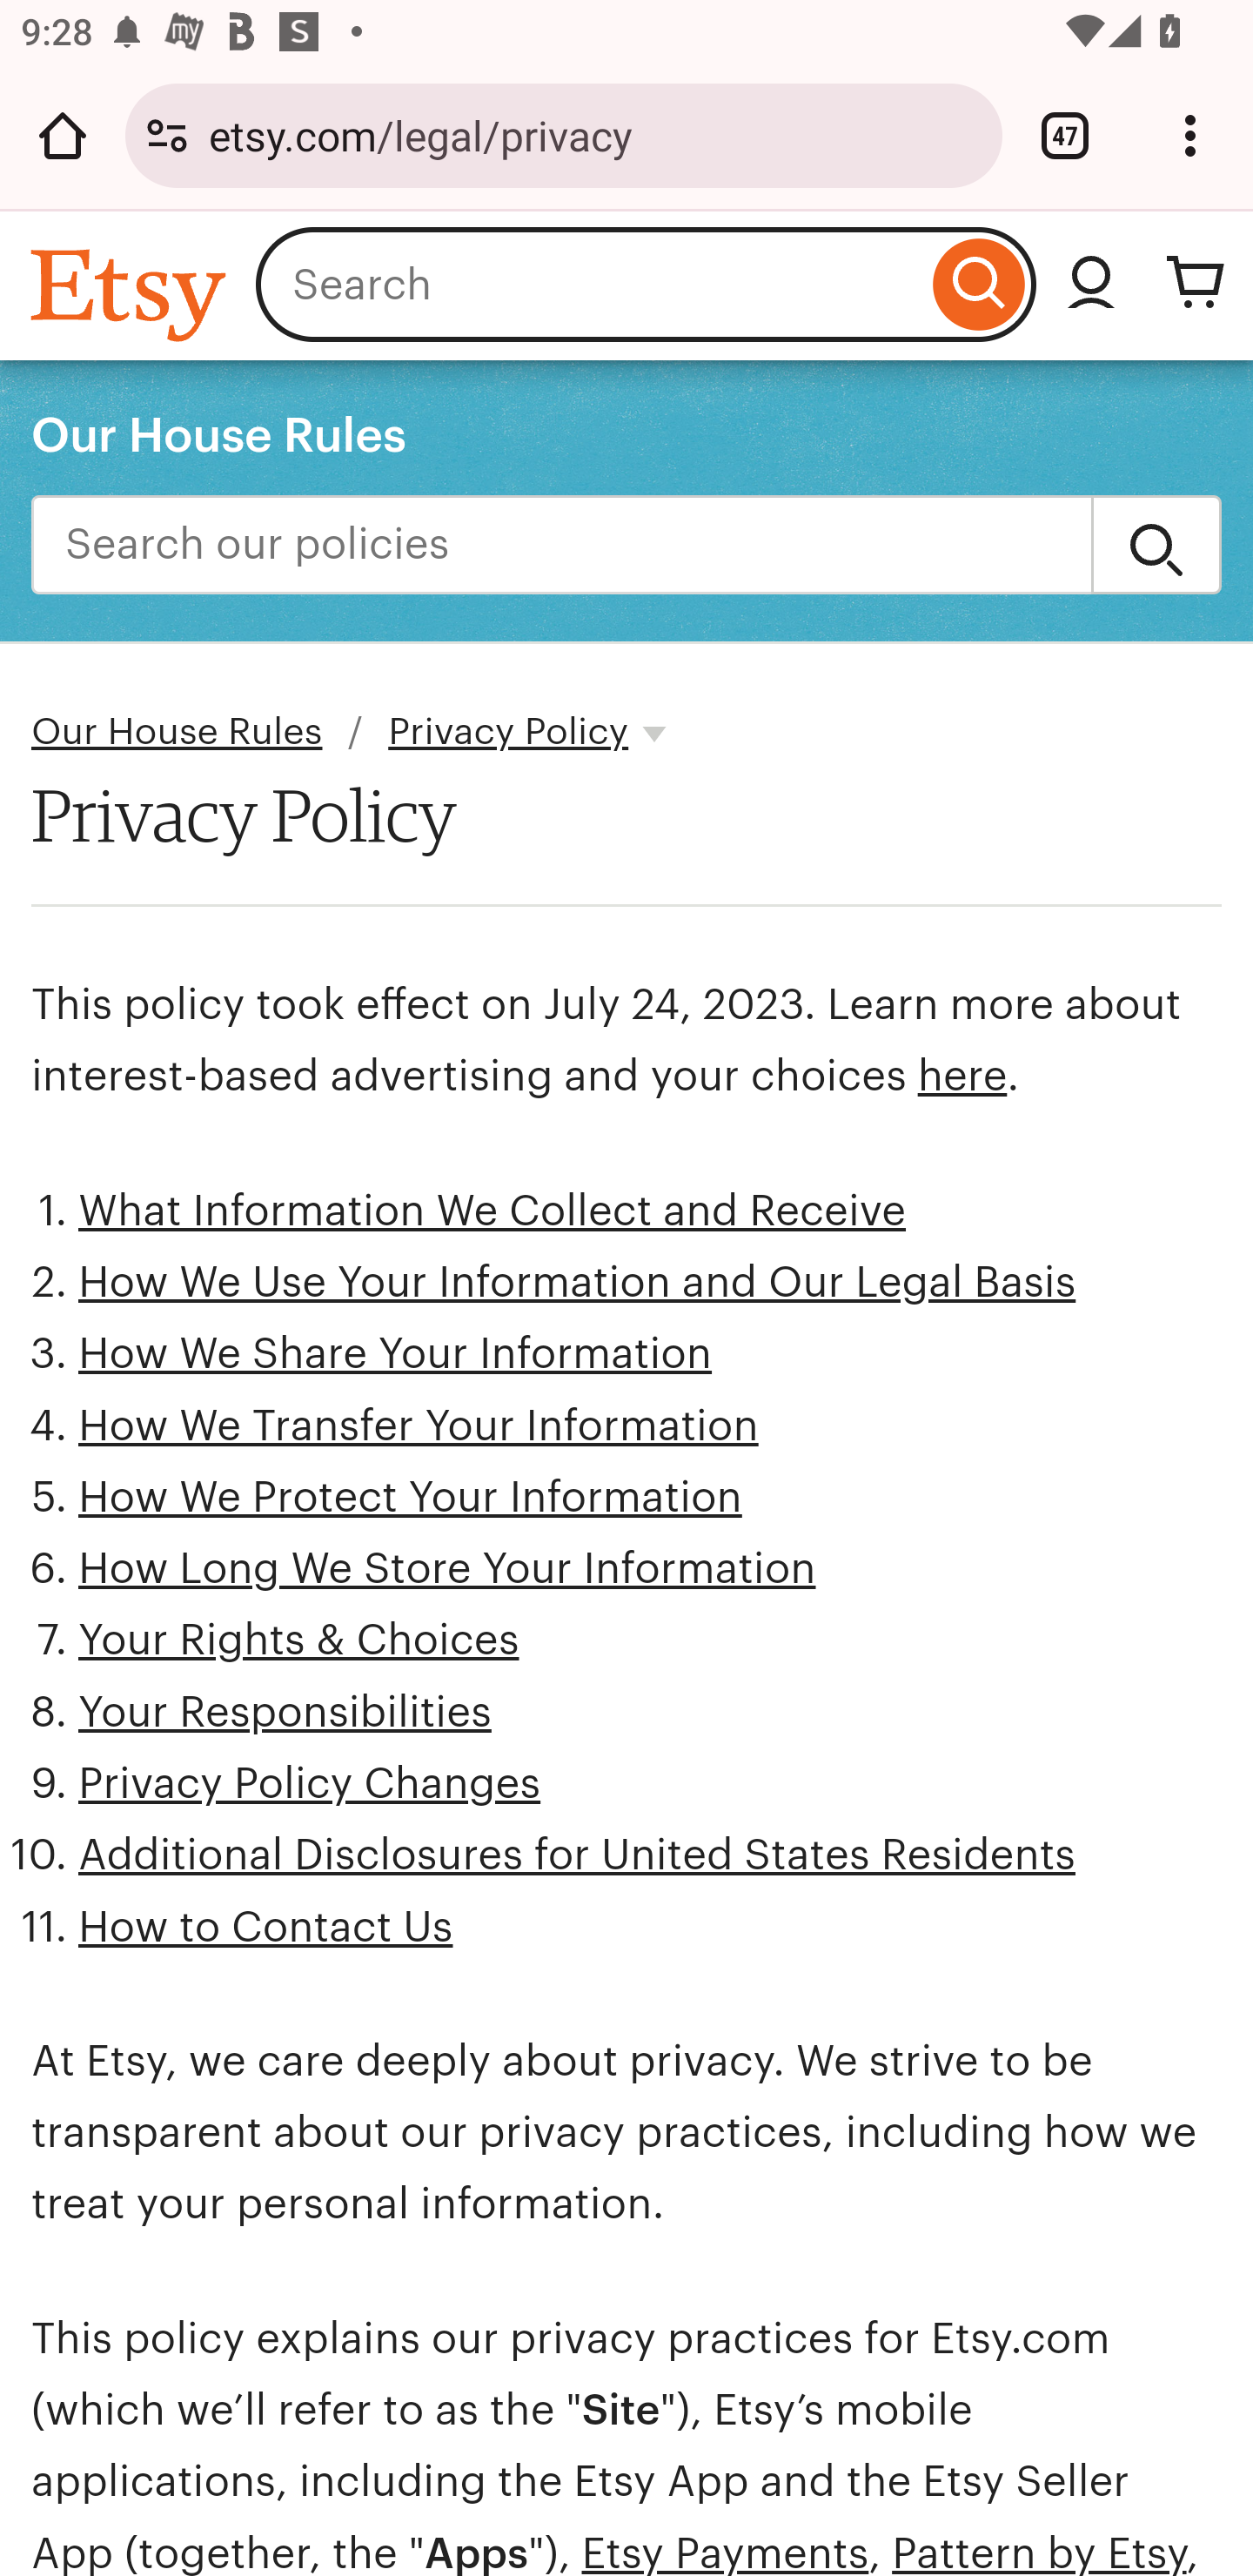 Image resolution: width=1253 pixels, height=2576 pixels. I want to click on How We Transfer Your Information, so click(418, 1426).